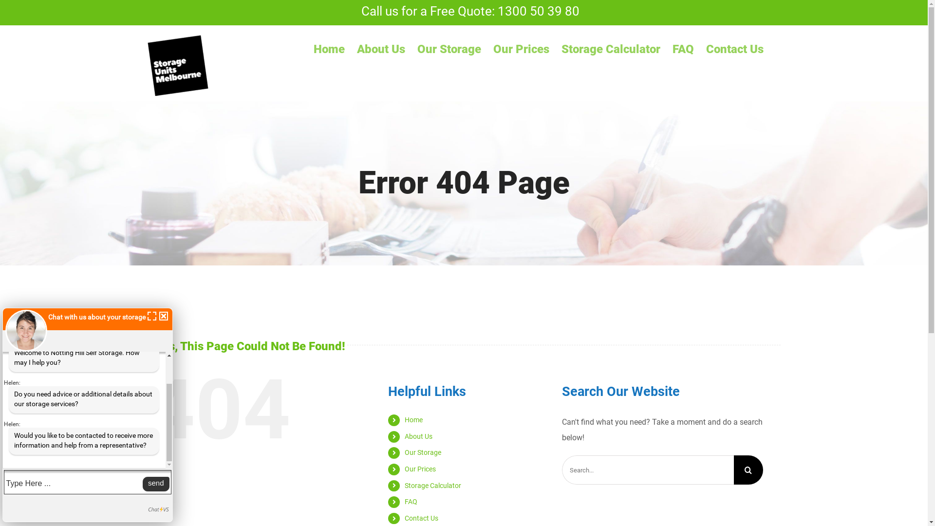 This screenshot has height=526, width=935. What do you see at coordinates (420, 469) in the screenshot?
I see `Our Prices` at bounding box center [420, 469].